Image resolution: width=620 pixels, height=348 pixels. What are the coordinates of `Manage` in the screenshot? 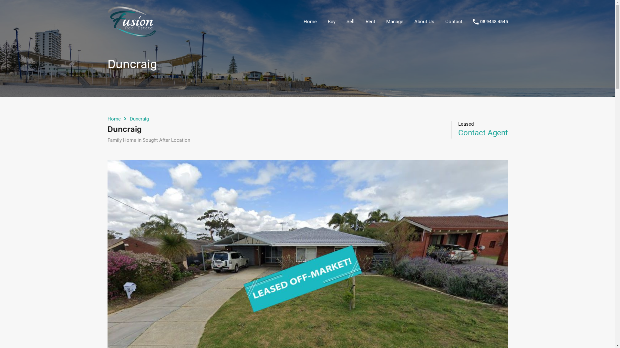 It's located at (395, 22).